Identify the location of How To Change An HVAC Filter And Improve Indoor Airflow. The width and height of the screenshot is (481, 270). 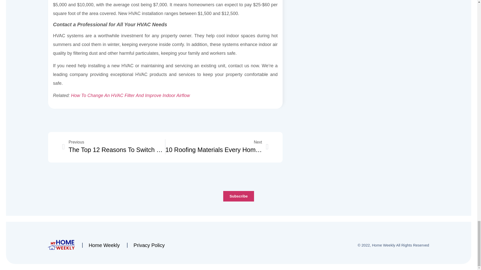
(131, 95).